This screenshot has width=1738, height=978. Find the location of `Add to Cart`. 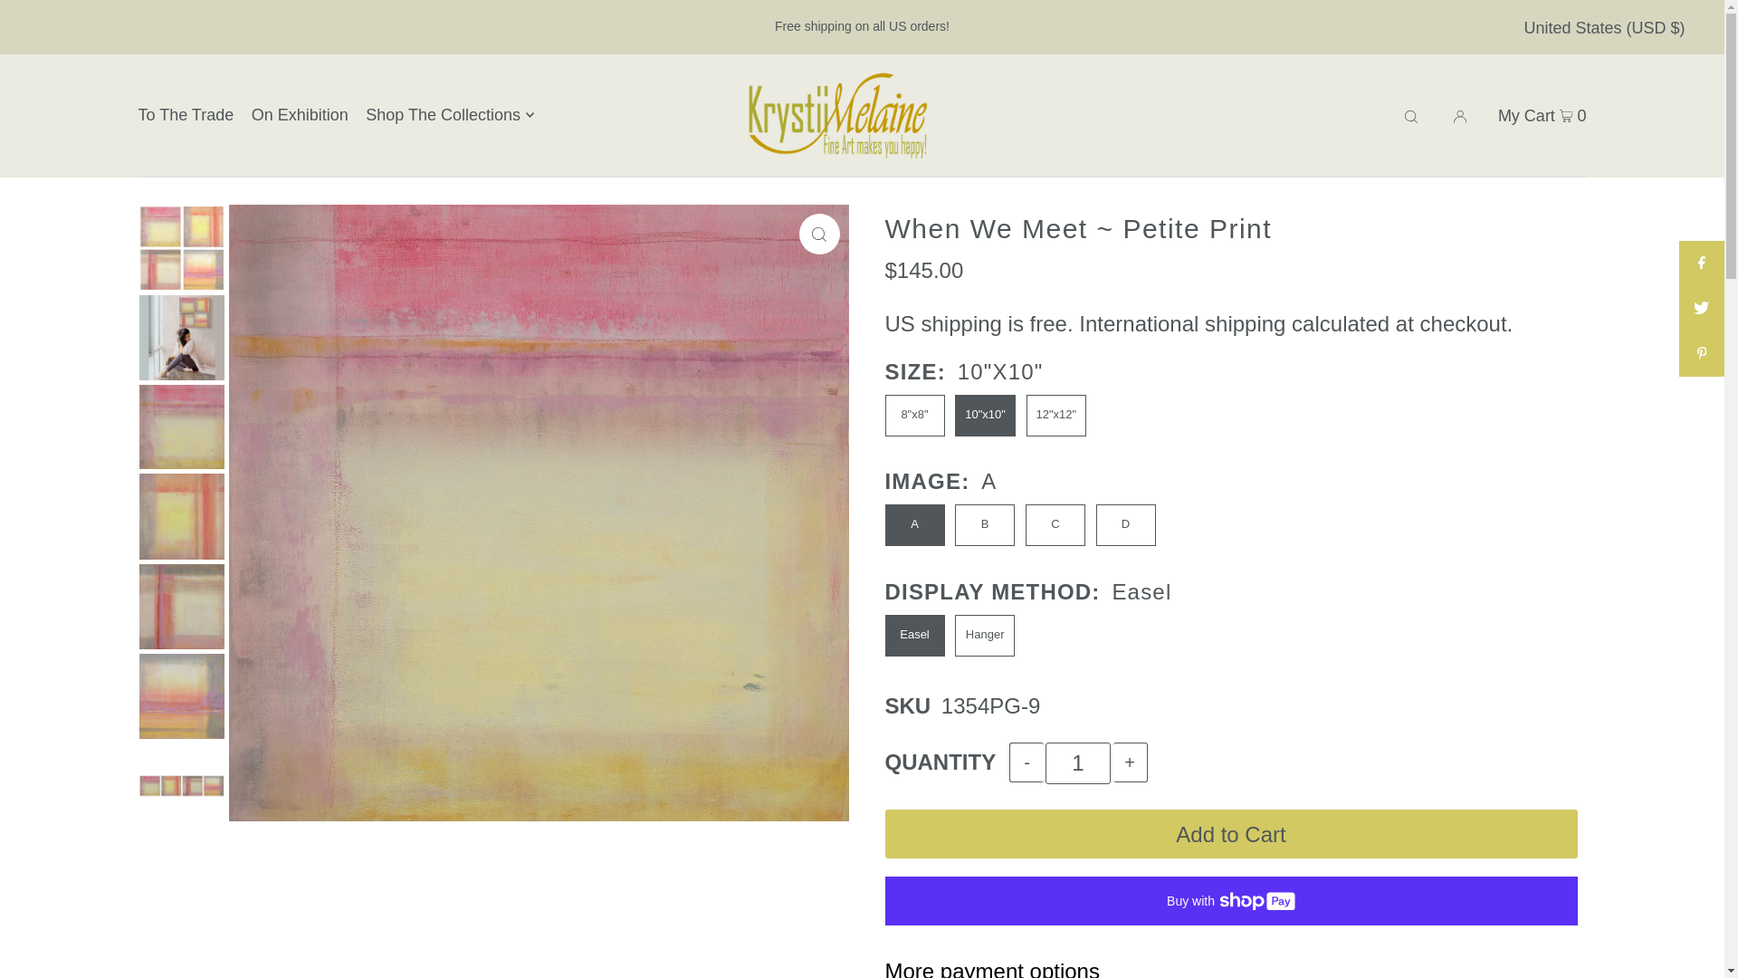

Add to Cart is located at coordinates (1231, 834).